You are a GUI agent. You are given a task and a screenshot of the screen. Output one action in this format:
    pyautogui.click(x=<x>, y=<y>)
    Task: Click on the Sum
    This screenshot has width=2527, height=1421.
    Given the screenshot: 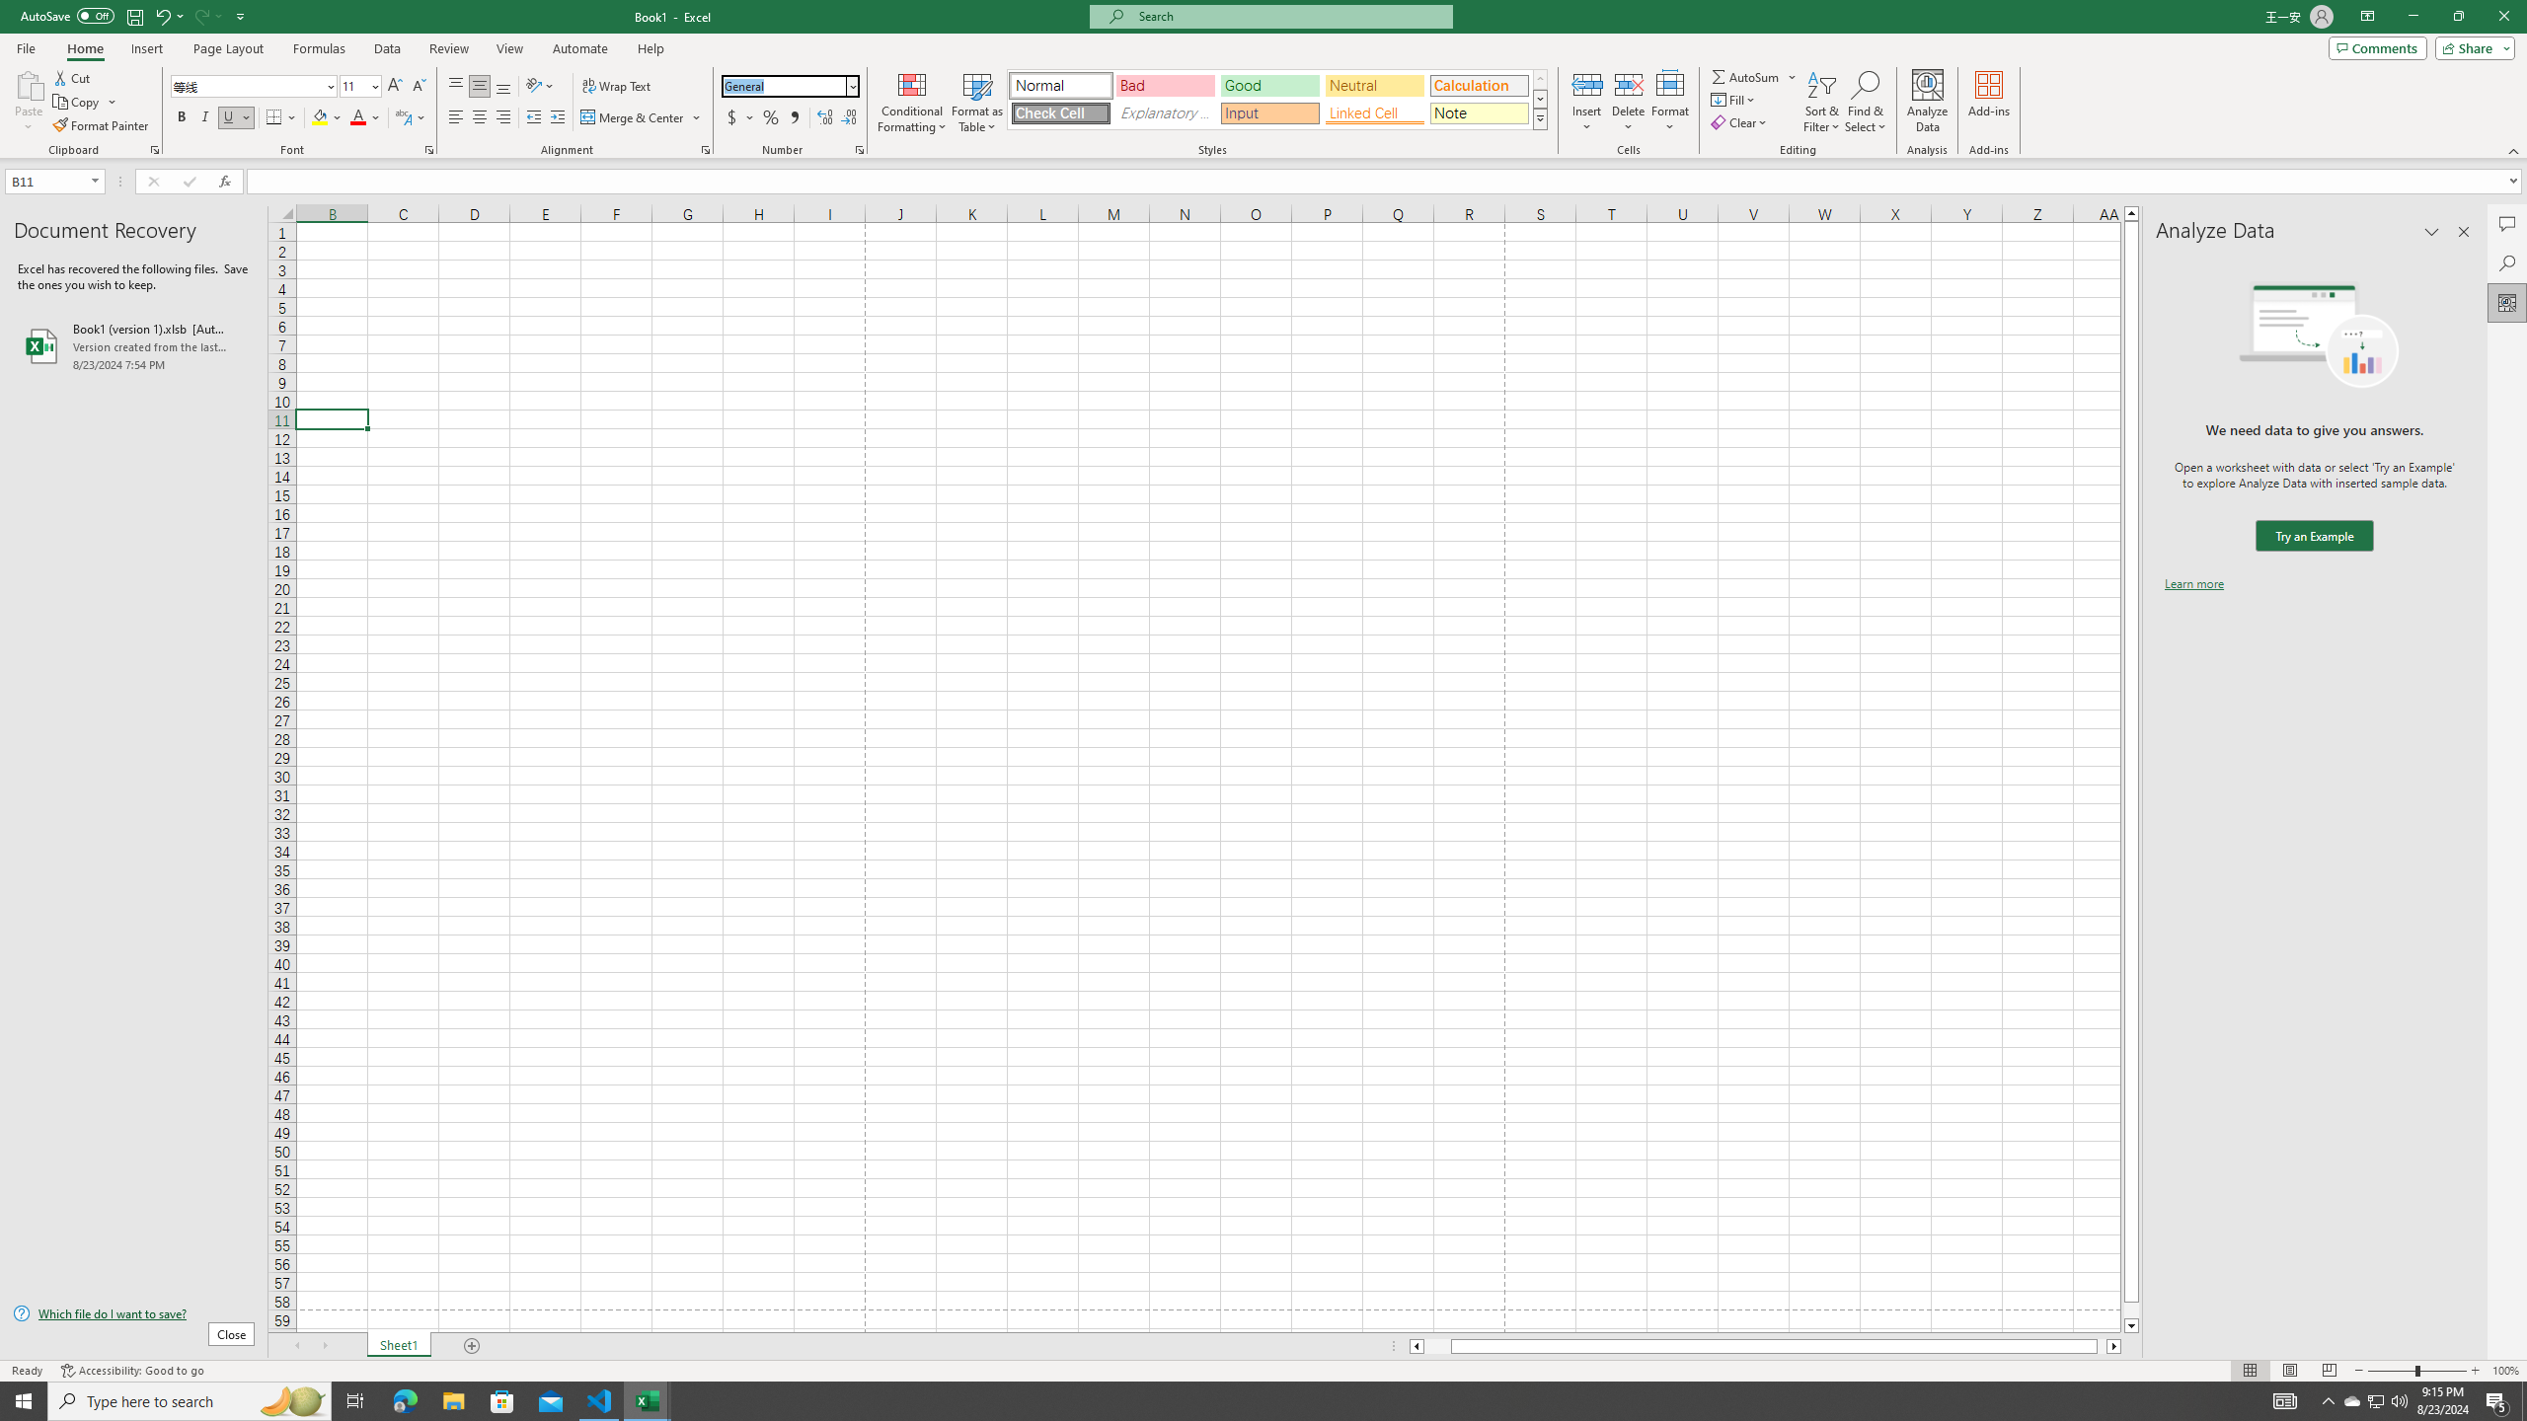 What is the action you would take?
    pyautogui.click(x=1747, y=77)
    